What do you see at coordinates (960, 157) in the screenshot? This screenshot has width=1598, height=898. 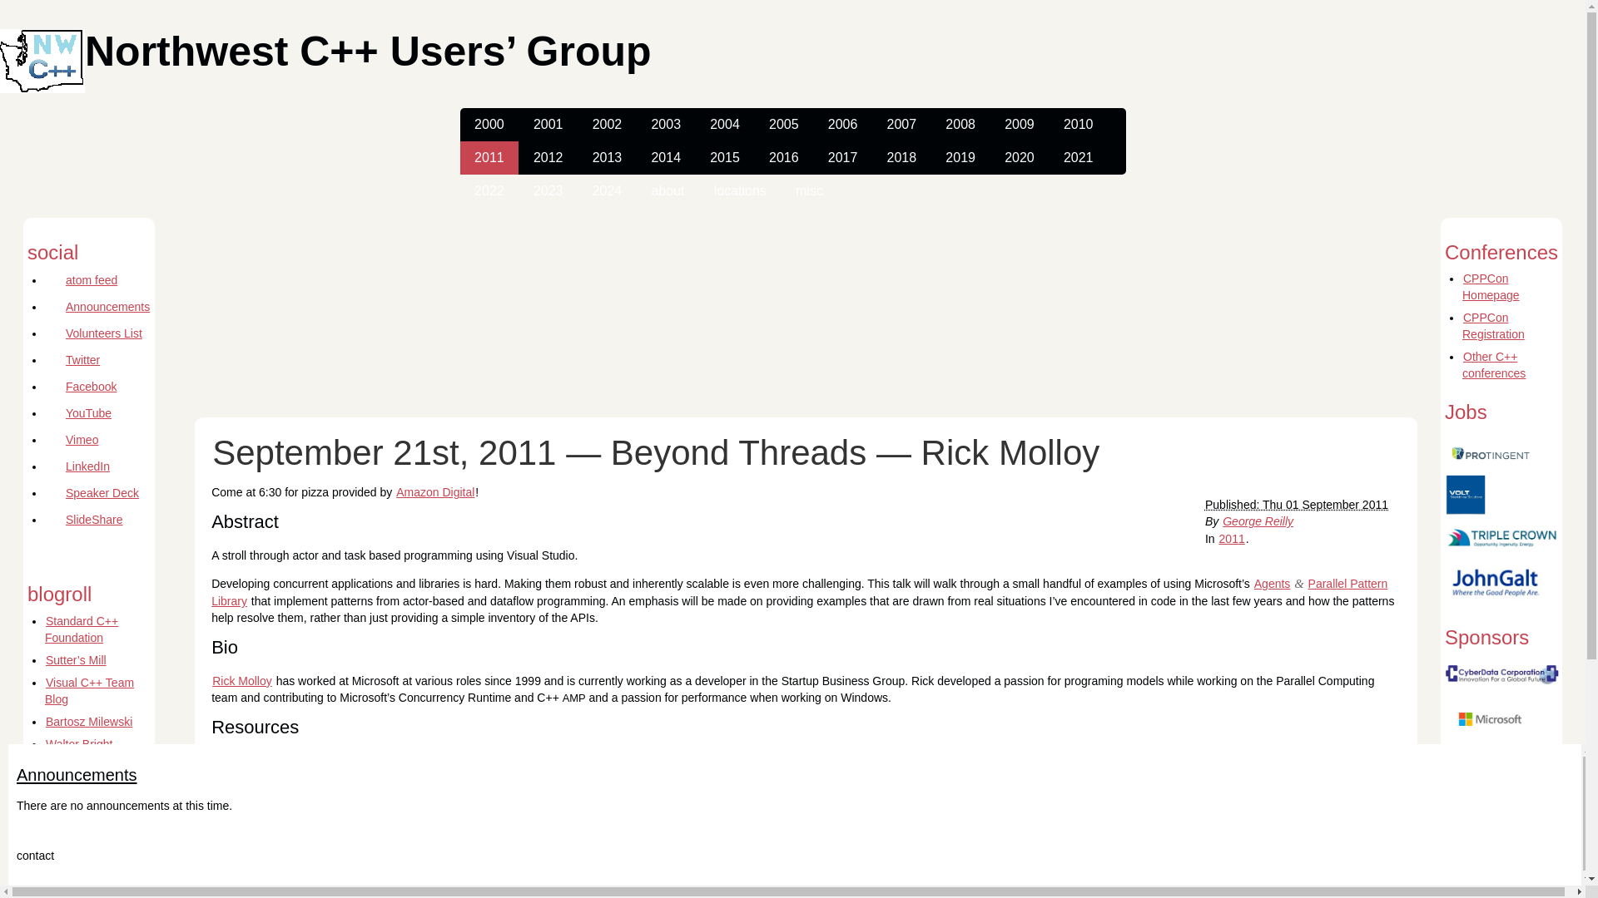 I see `2019` at bounding box center [960, 157].